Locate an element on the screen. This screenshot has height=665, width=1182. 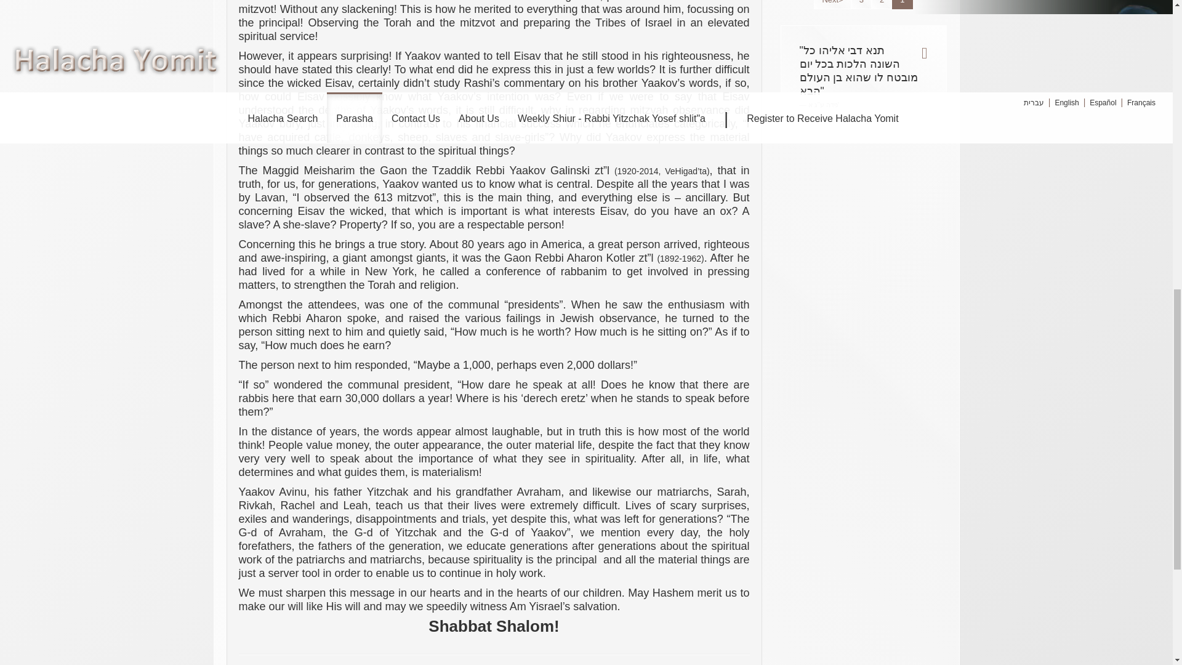
1 is located at coordinates (903, 5).